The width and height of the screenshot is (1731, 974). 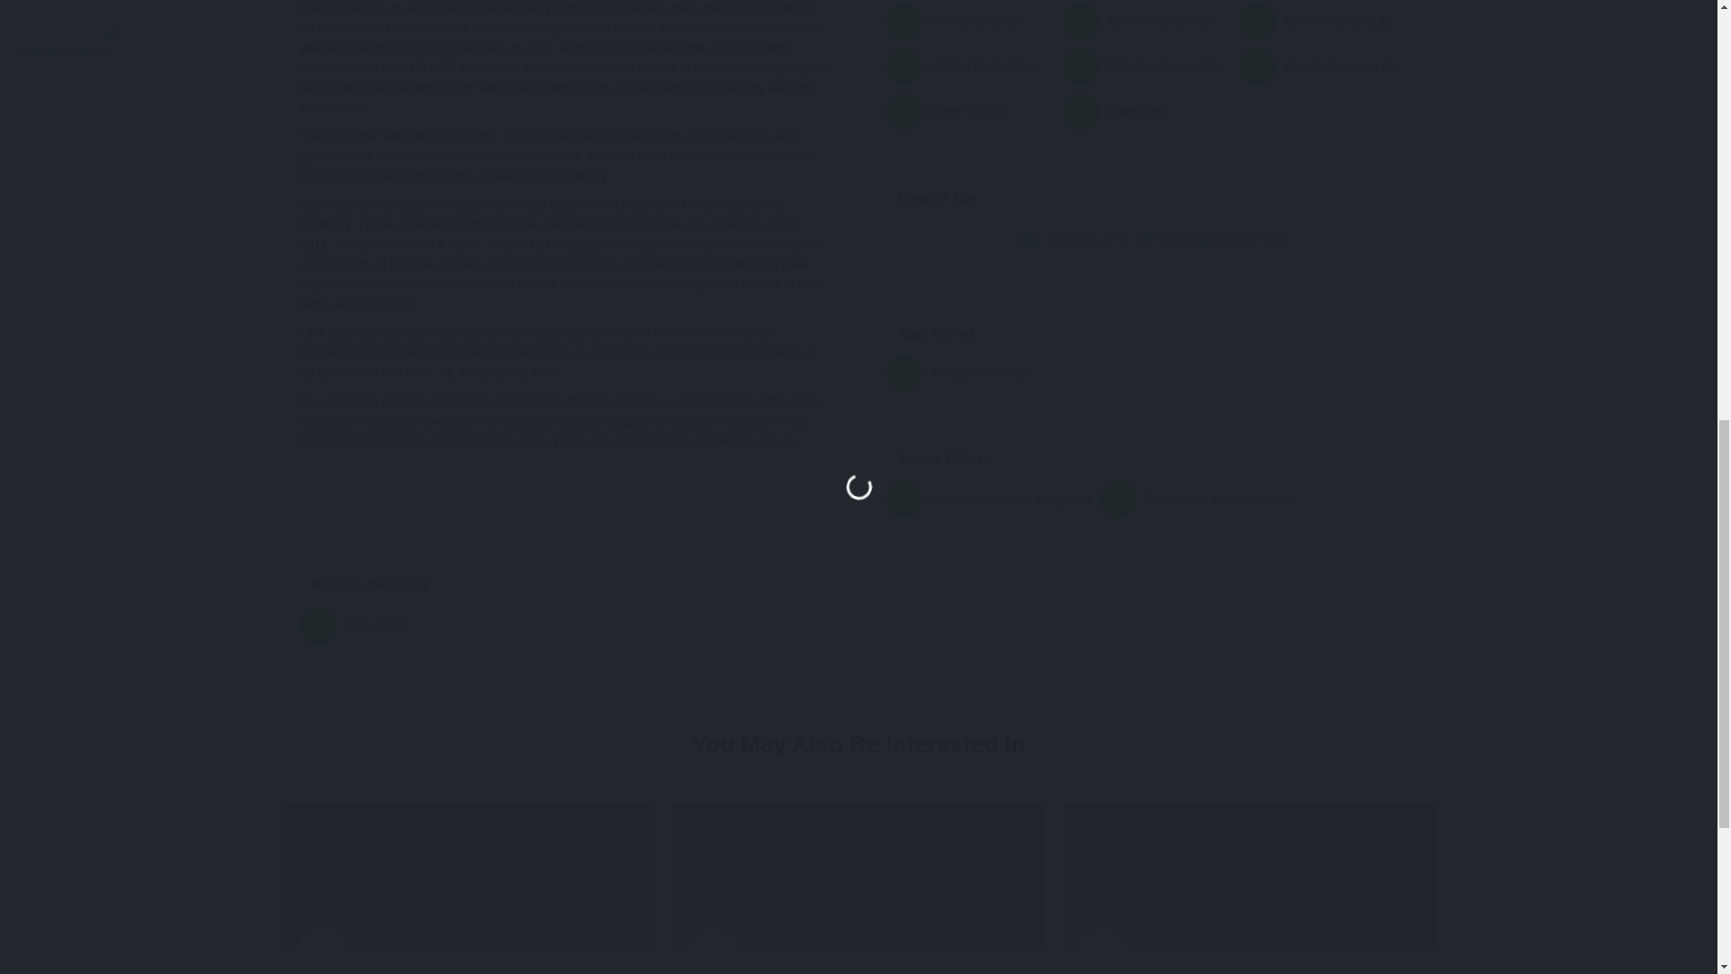 I want to click on Click to Donate or to Join this Organization Now!, so click(x=1150, y=240).